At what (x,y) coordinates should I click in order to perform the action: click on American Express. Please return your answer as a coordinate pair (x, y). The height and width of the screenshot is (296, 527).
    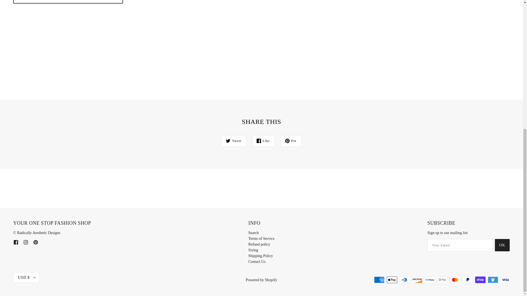
    Looking at the image, I should click on (379, 280).